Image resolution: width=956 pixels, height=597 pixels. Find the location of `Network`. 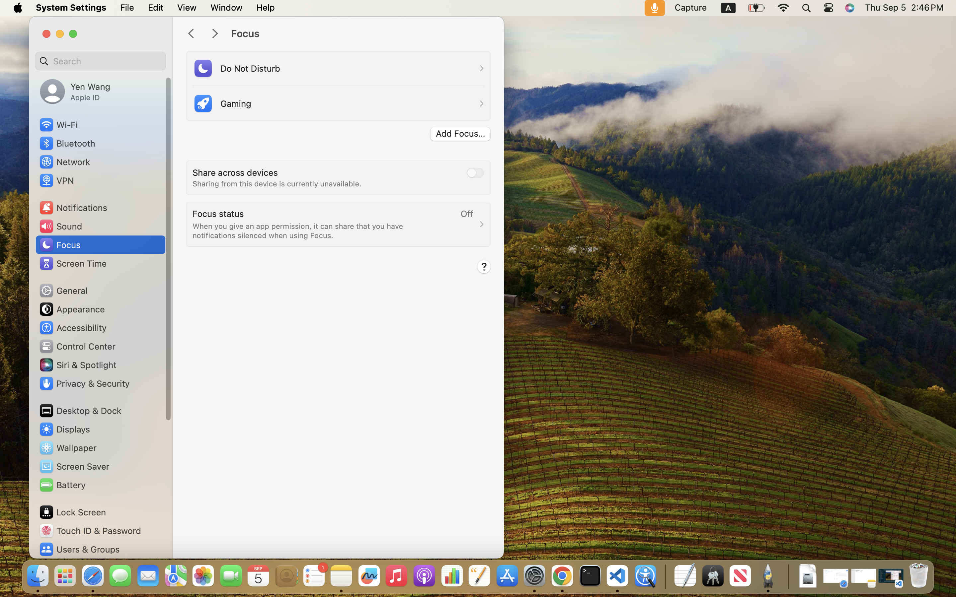

Network is located at coordinates (64, 162).